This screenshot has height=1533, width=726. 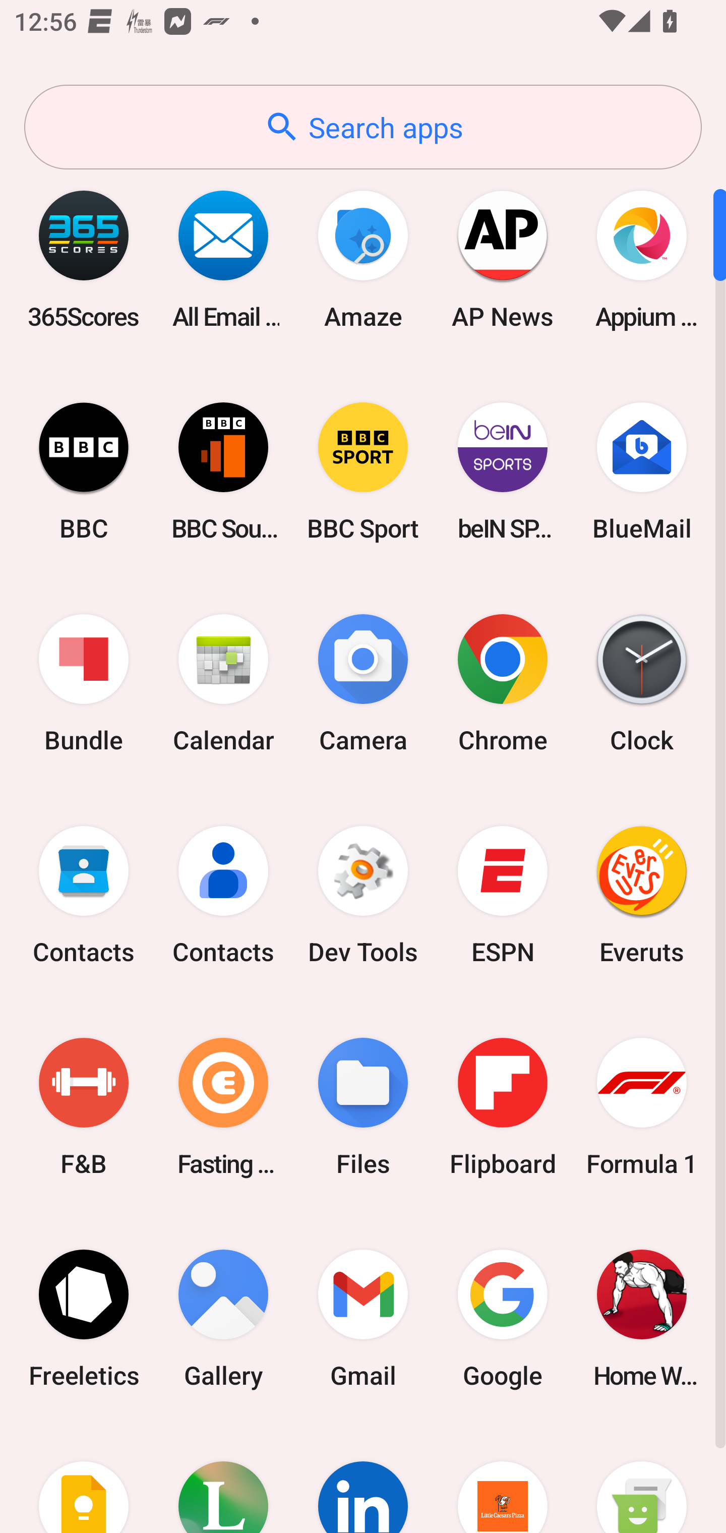 What do you see at coordinates (223, 471) in the screenshot?
I see `BBC Sounds` at bounding box center [223, 471].